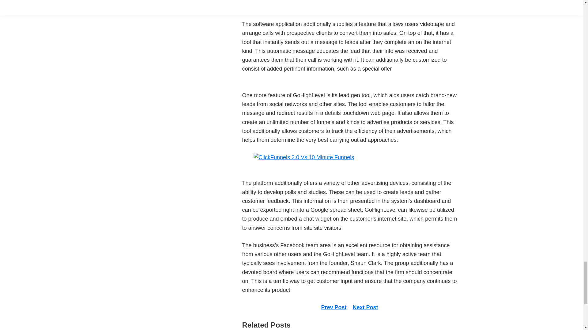 Image resolution: width=588 pixels, height=330 pixels. I want to click on Prev Post, so click(334, 307).